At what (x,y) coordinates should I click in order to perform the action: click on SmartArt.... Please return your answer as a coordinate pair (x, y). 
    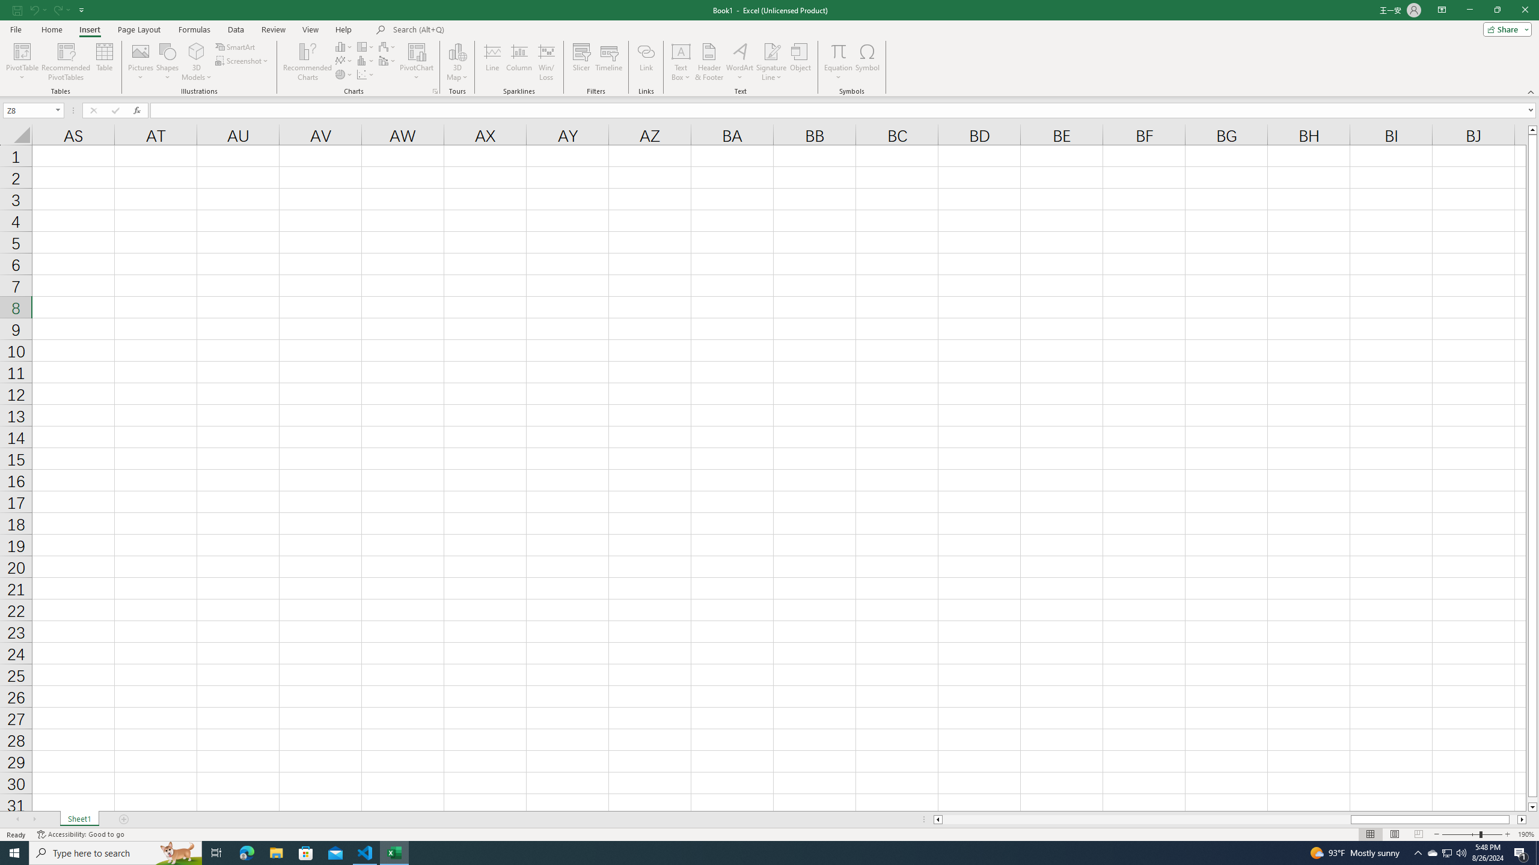
    Looking at the image, I should click on (236, 47).